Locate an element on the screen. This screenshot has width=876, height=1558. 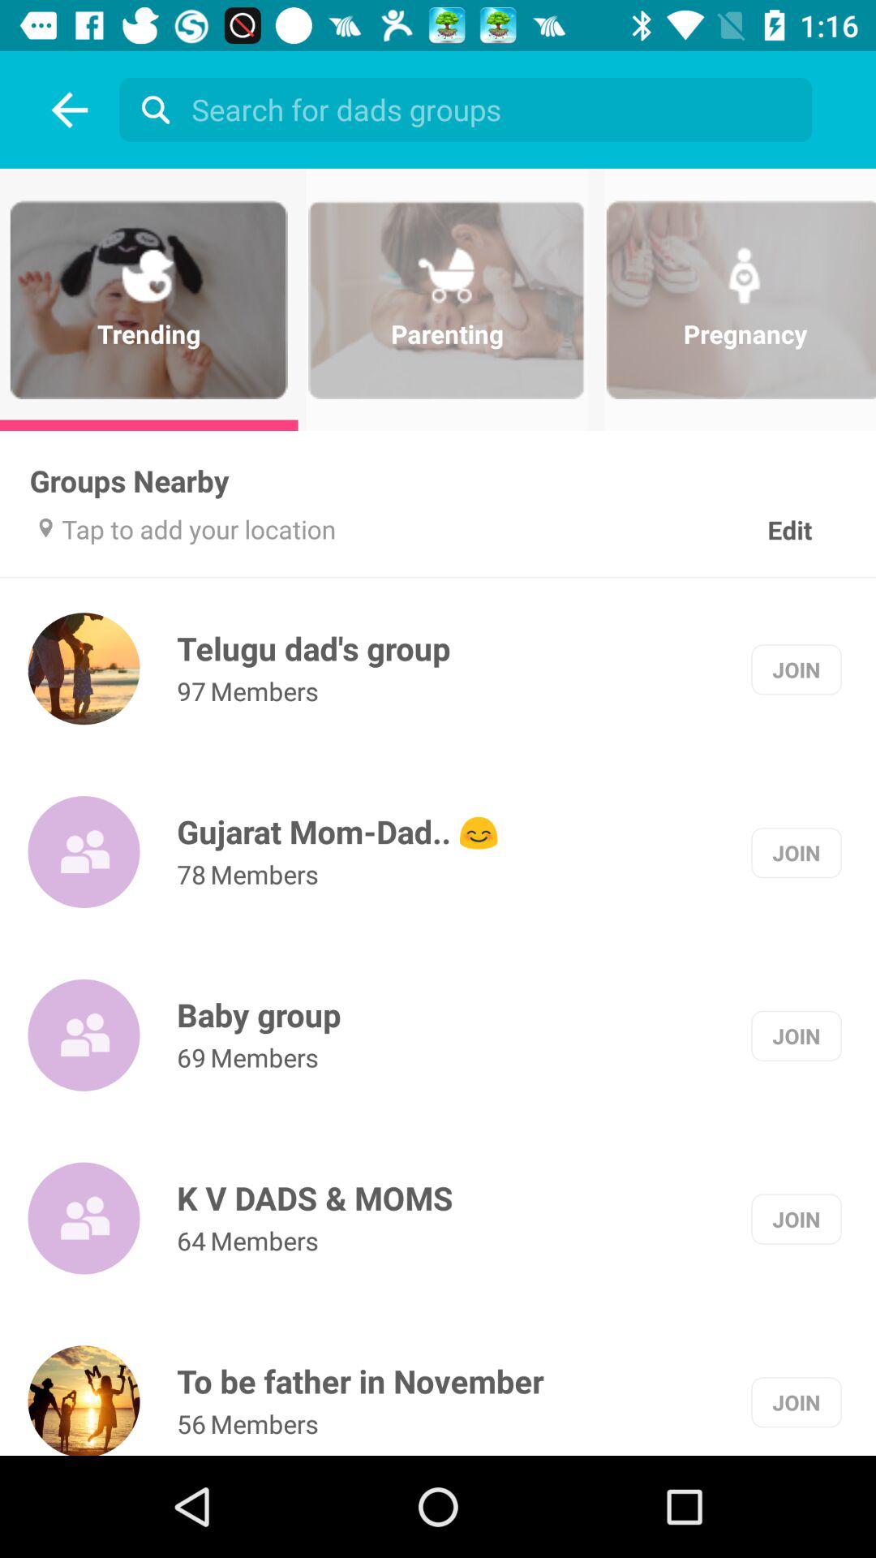
jump until baby group is located at coordinates (259, 1014).